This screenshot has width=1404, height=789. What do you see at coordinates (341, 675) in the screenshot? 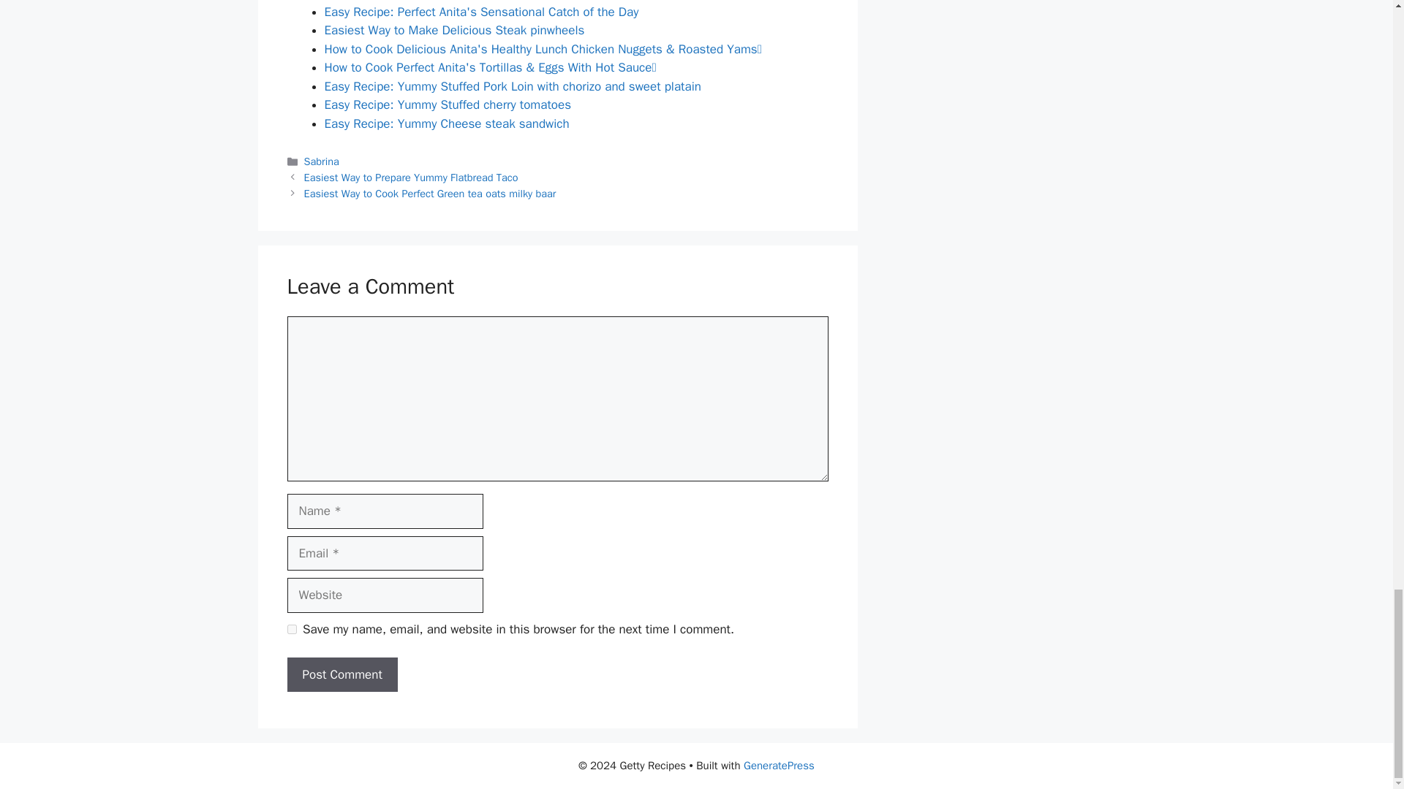
I see `Post Comment` at bounding box center [341, 675].